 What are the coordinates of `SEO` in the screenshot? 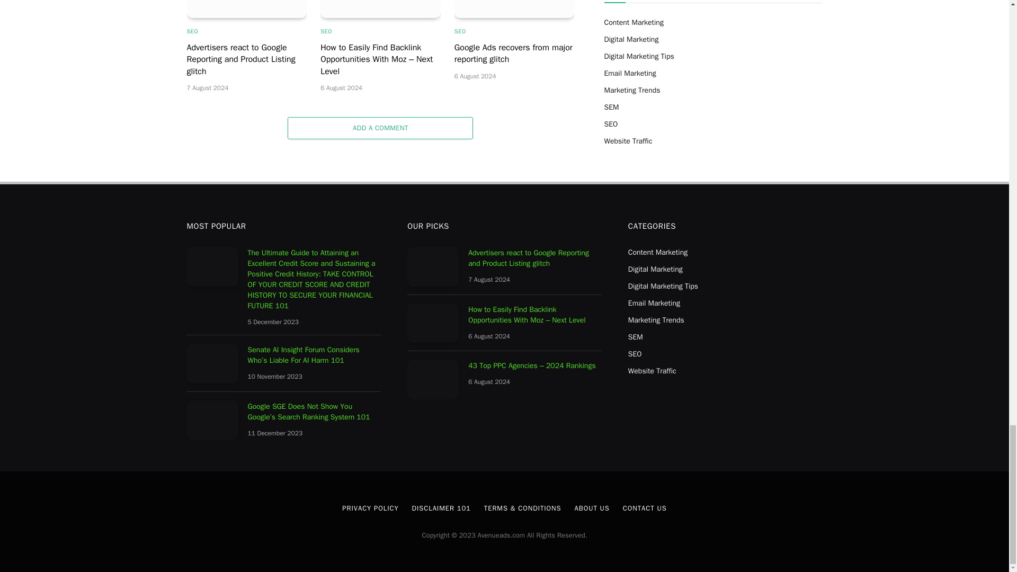 It's located at (326, 31).